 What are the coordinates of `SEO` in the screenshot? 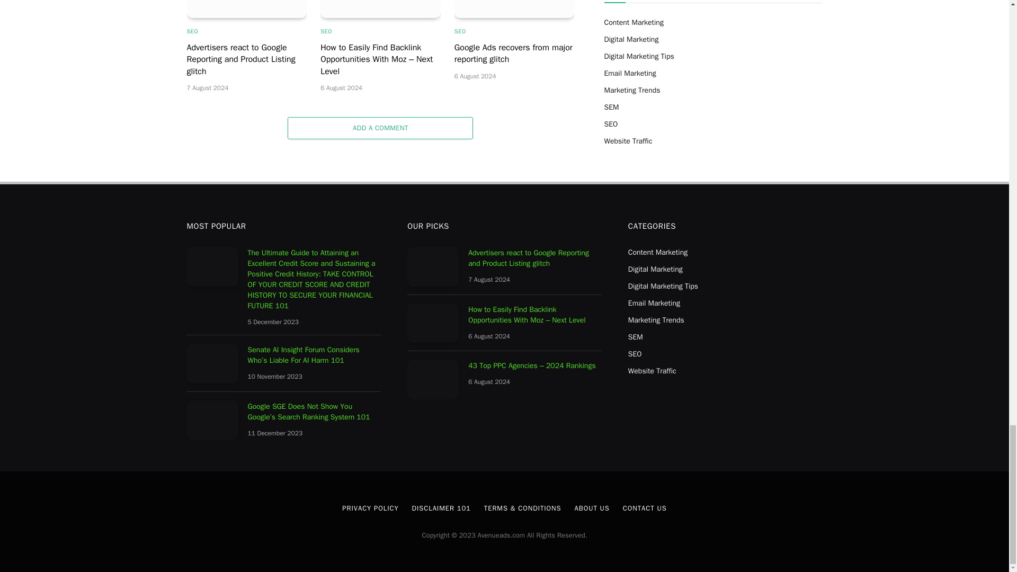 It's located at (326, 31).